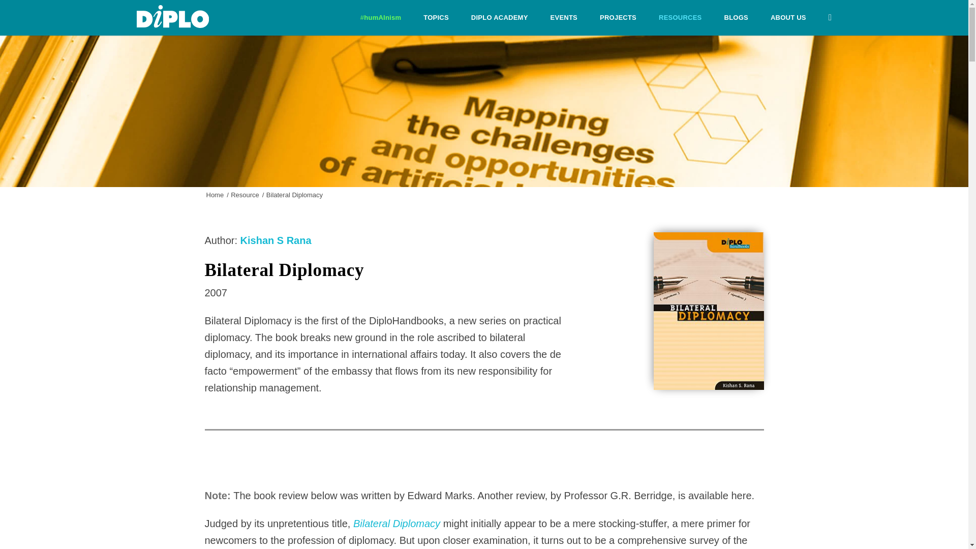 This screenshot has width=976, height=549. Describe the element at coordinates (172, 16) in the screenshot. I see `Diplo-logo.svg` at that location.